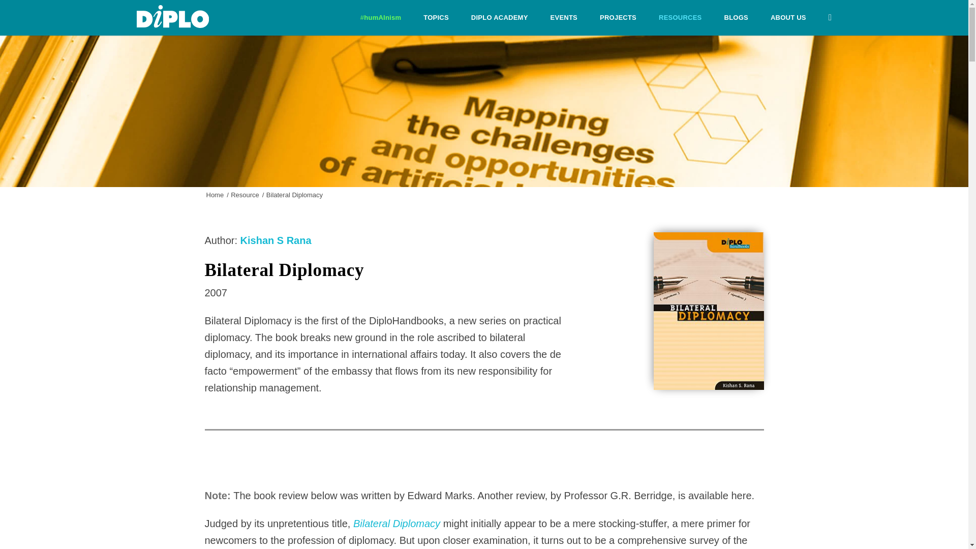 This screenshot has width=976, height=549. Describe the element at coordinates (172, 16) in the screenshot. I see `Diplo-logo.svg` at that location.